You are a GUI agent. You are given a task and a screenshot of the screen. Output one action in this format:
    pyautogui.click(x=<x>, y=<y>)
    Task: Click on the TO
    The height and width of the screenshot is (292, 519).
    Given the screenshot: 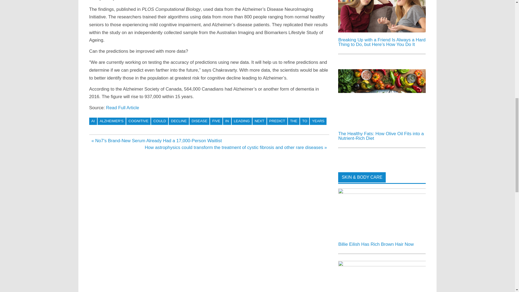 What is the action you would take?
    pyautogui.click(x=304, y=121)
    